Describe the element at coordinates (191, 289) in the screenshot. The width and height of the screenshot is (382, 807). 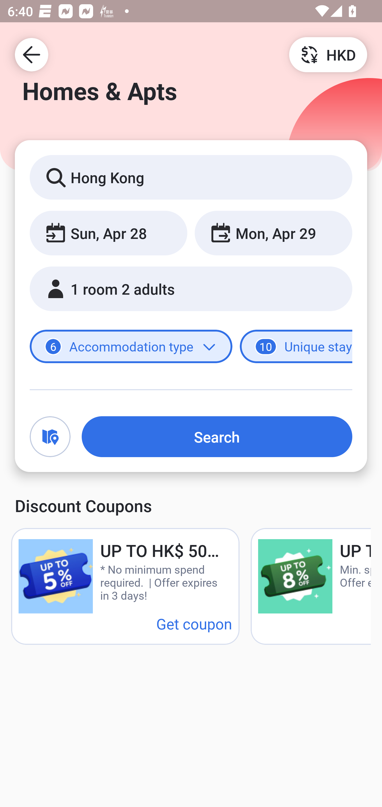
I see `1 room 2 adults` at that location.